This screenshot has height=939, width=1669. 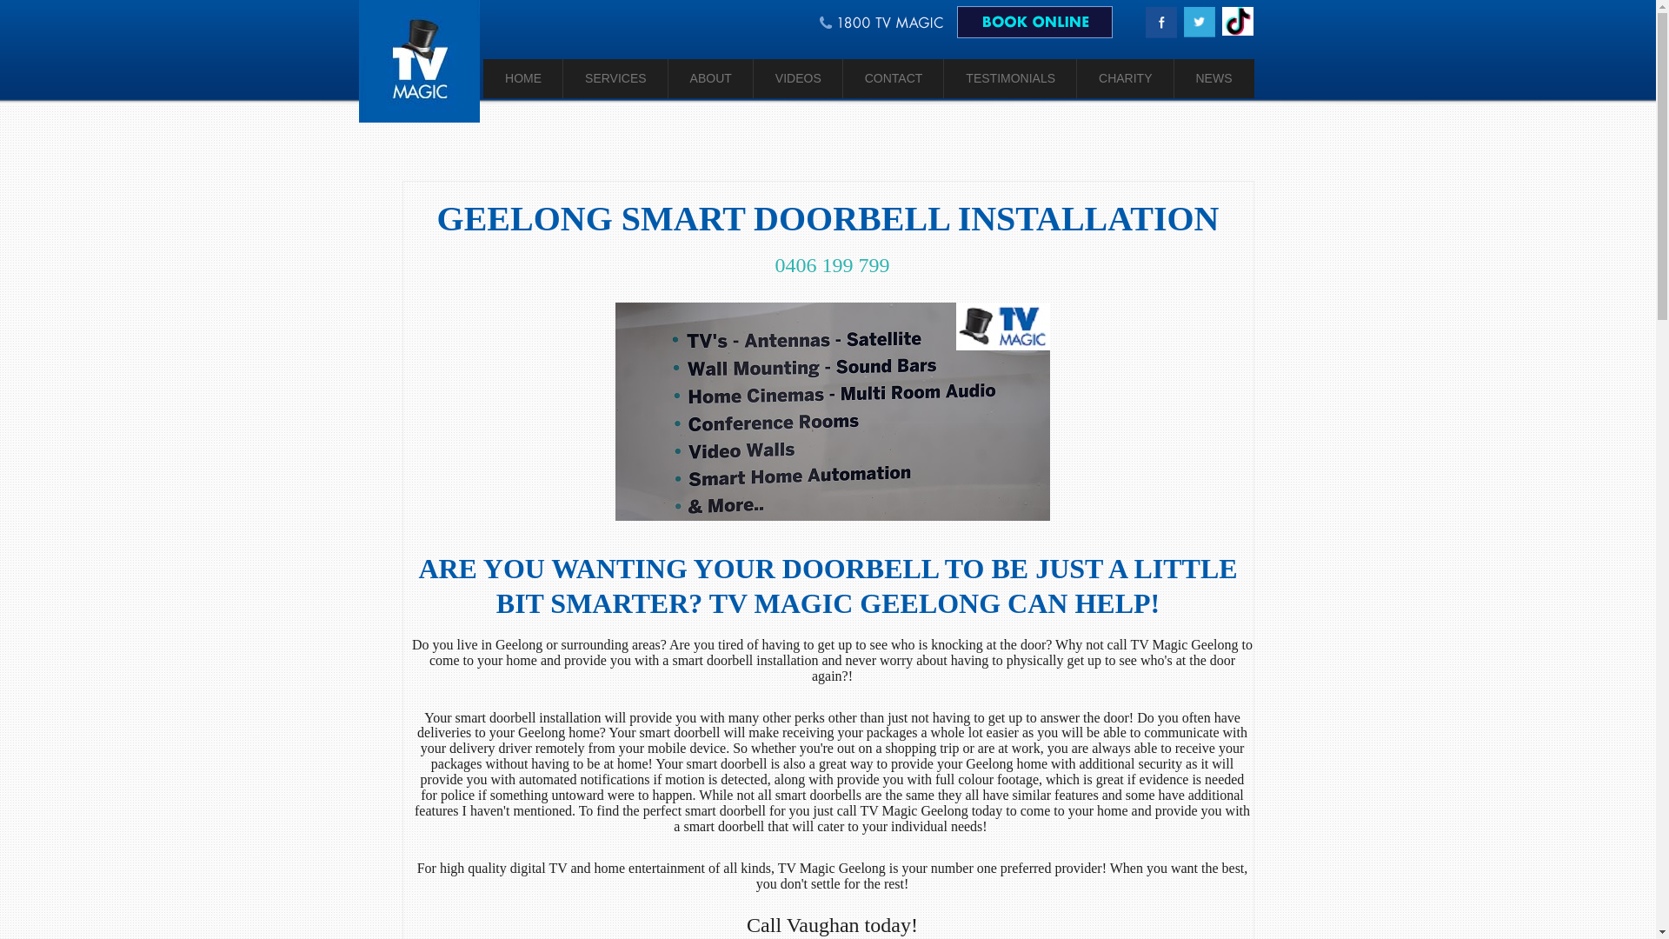 What do you see at coordinates (523, 78) in the screenshot?
I see `HOME` at bounding box center [523, 78].